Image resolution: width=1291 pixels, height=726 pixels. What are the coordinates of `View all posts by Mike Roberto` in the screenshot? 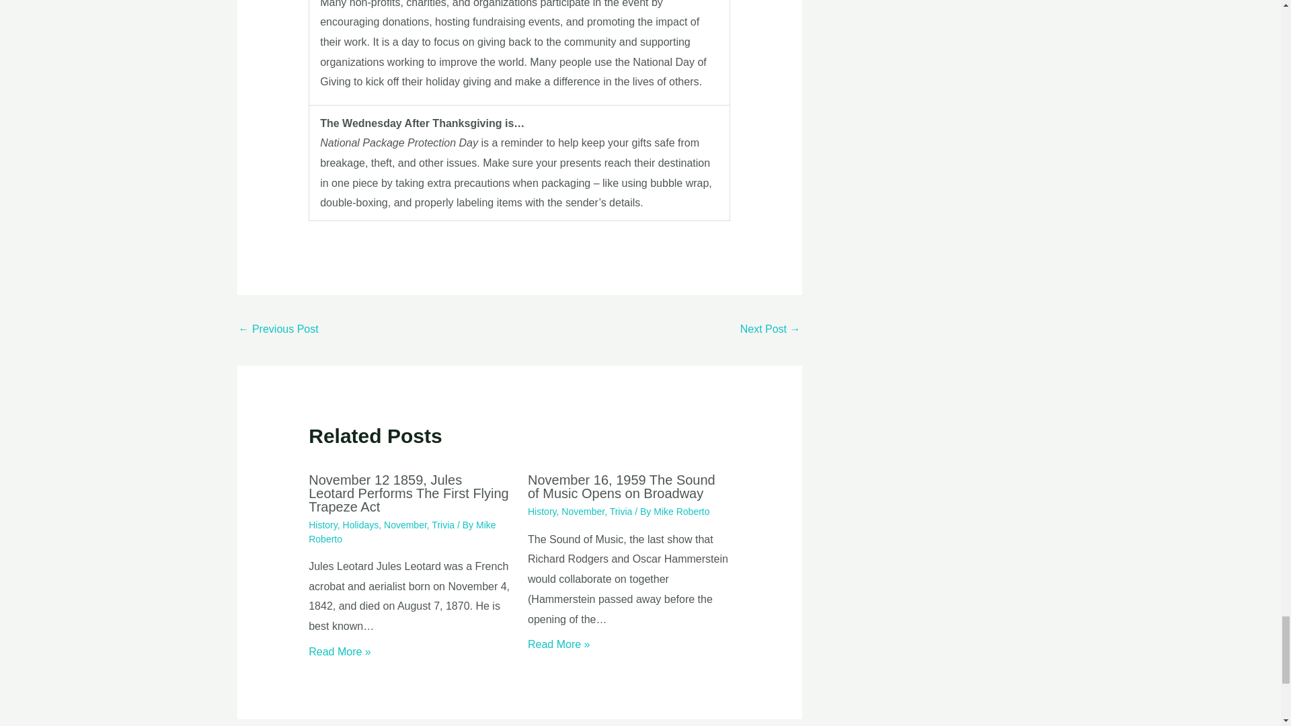 It's located at (680, 511).